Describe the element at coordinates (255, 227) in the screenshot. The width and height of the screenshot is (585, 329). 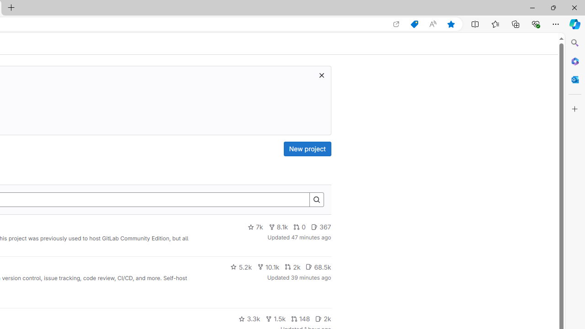
I see `7k` at that location.